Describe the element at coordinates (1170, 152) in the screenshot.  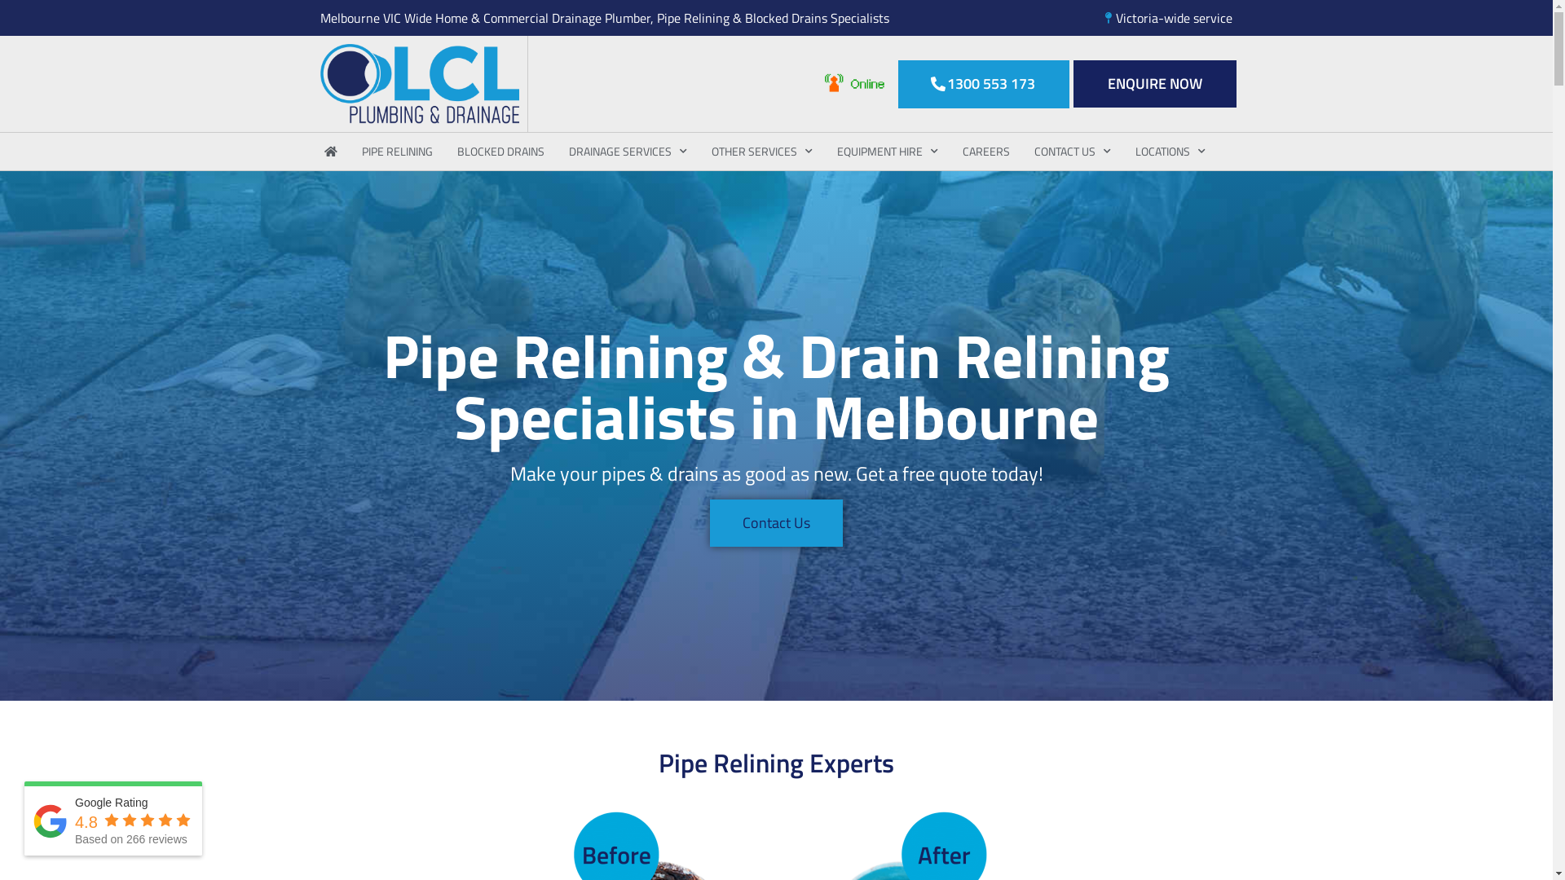
I see `LOCATIONS` at that location.